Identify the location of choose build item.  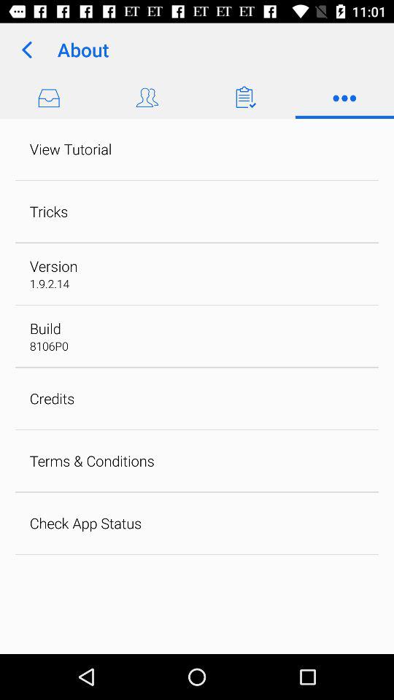
(45, 328).